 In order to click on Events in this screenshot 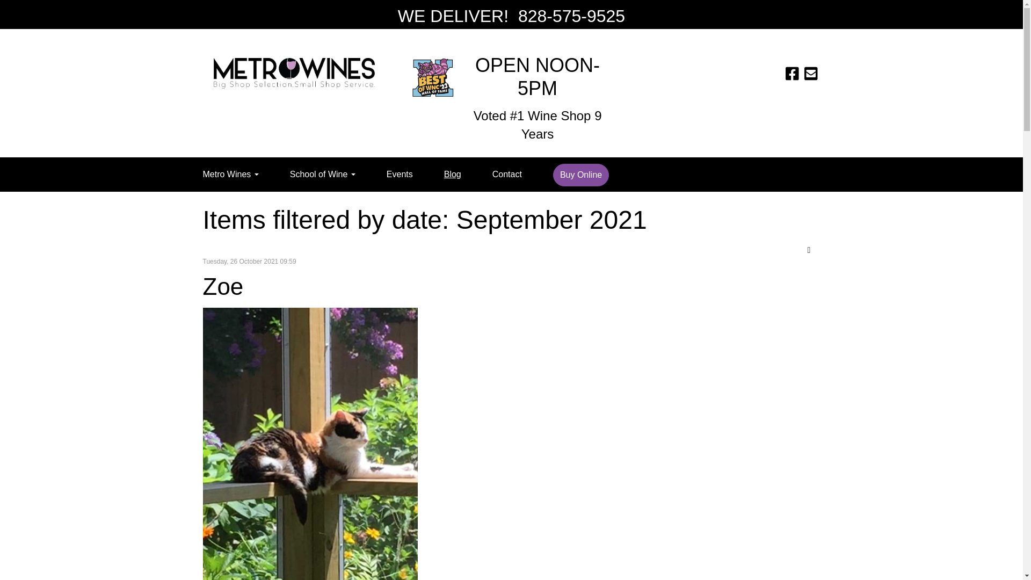, I will do `click(403, 174)`.